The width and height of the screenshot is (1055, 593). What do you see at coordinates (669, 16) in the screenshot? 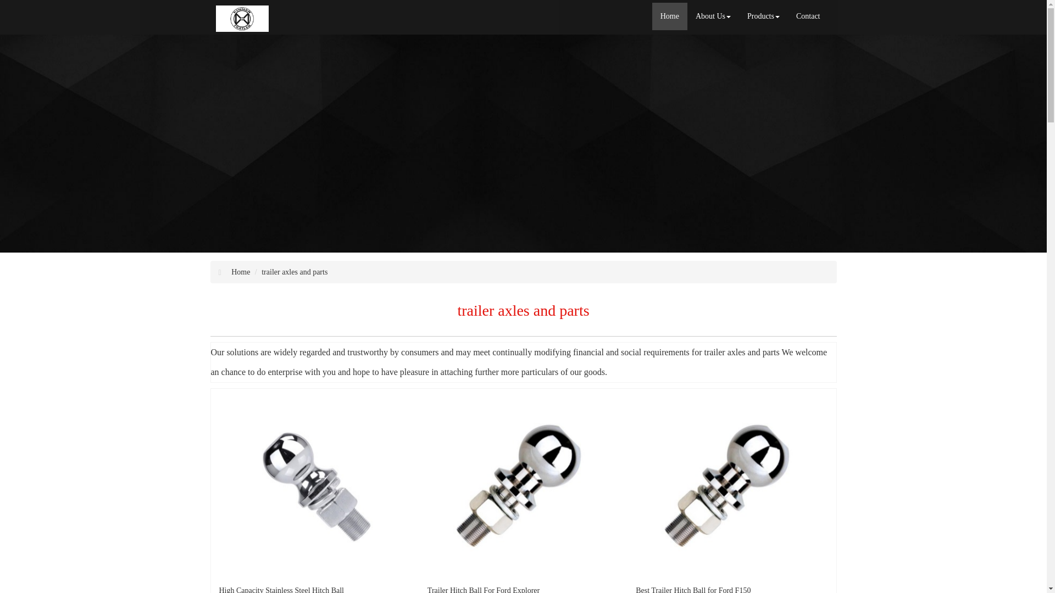
I see `Home` at bounding box center [669, 16].